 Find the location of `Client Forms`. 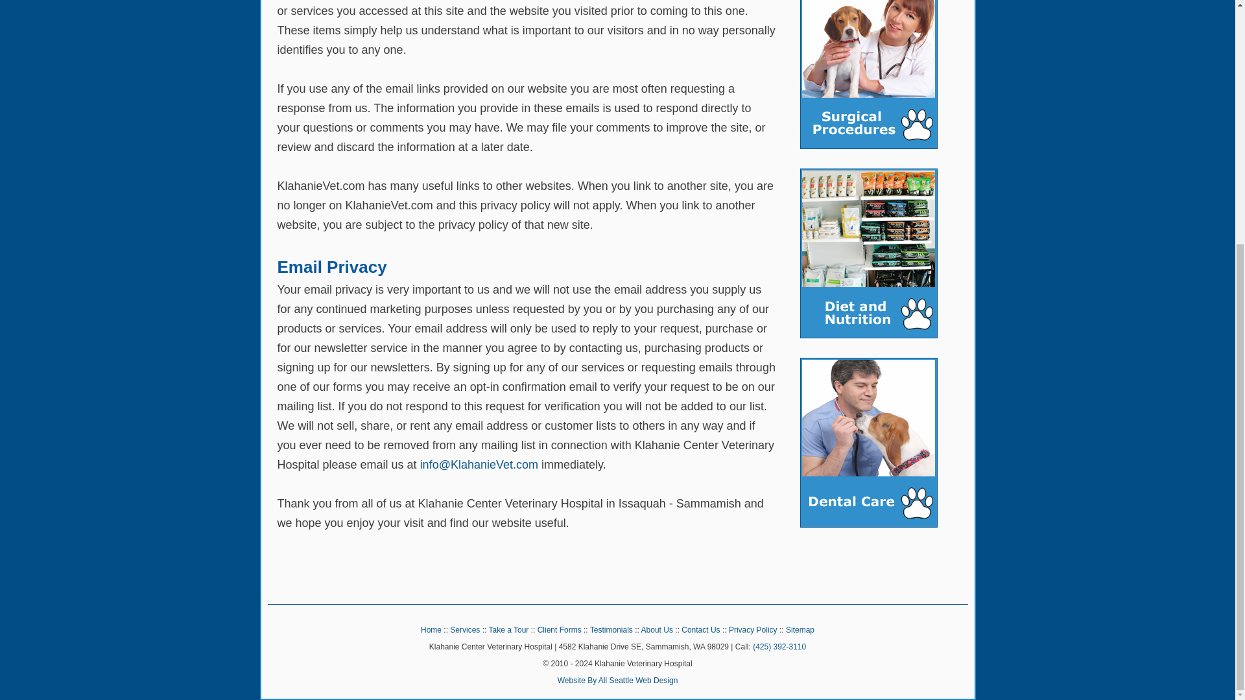

Client Forms is located at coordinates (559, 630).